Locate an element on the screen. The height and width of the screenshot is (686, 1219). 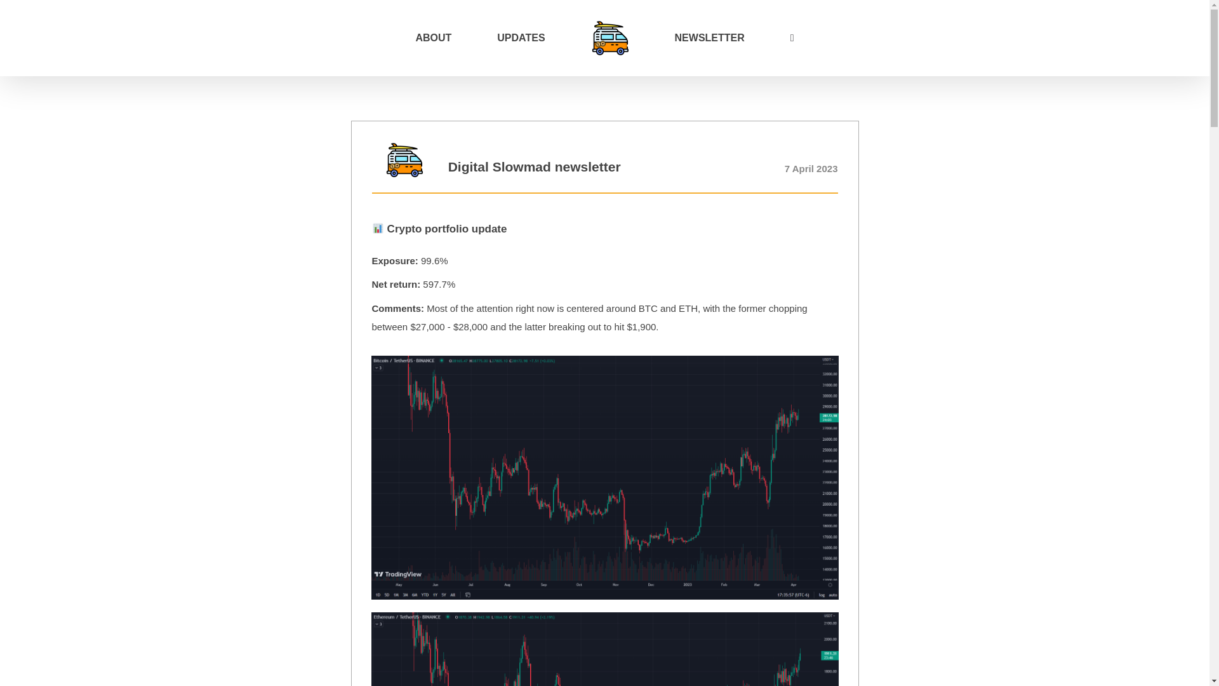
UPDATES is located at coordinates (521, 38).